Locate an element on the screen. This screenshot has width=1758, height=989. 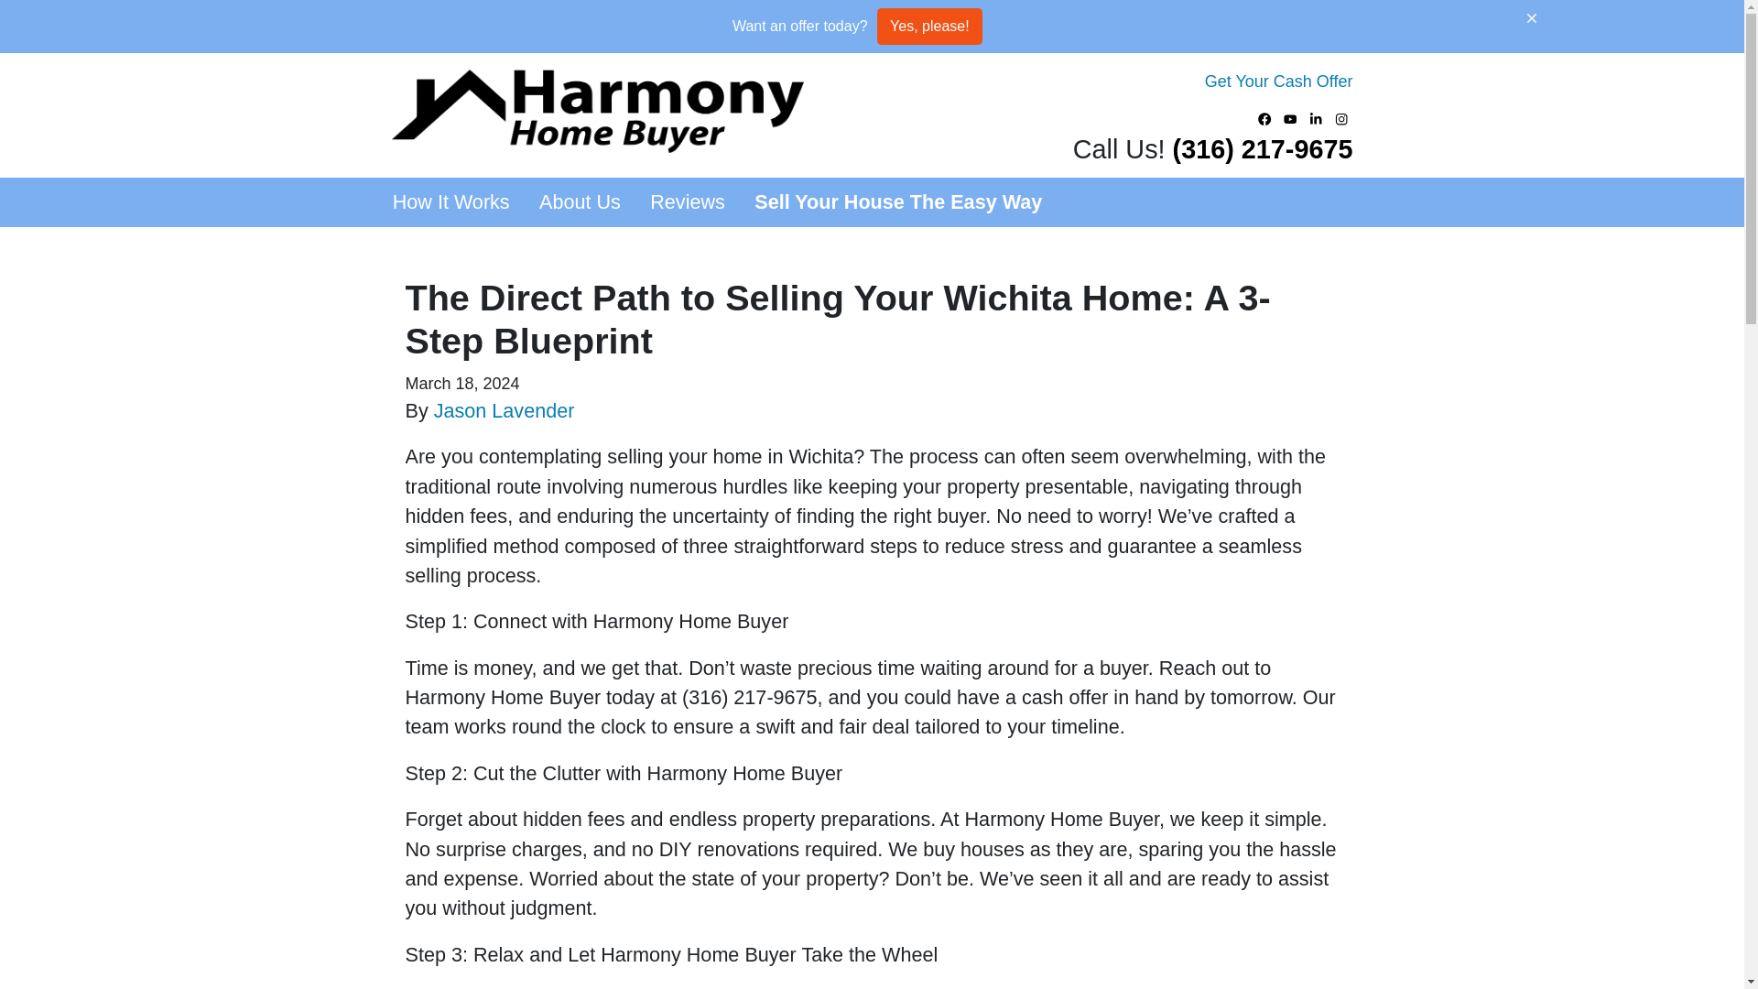
Yes, please! is located at coordinates (930, 26).